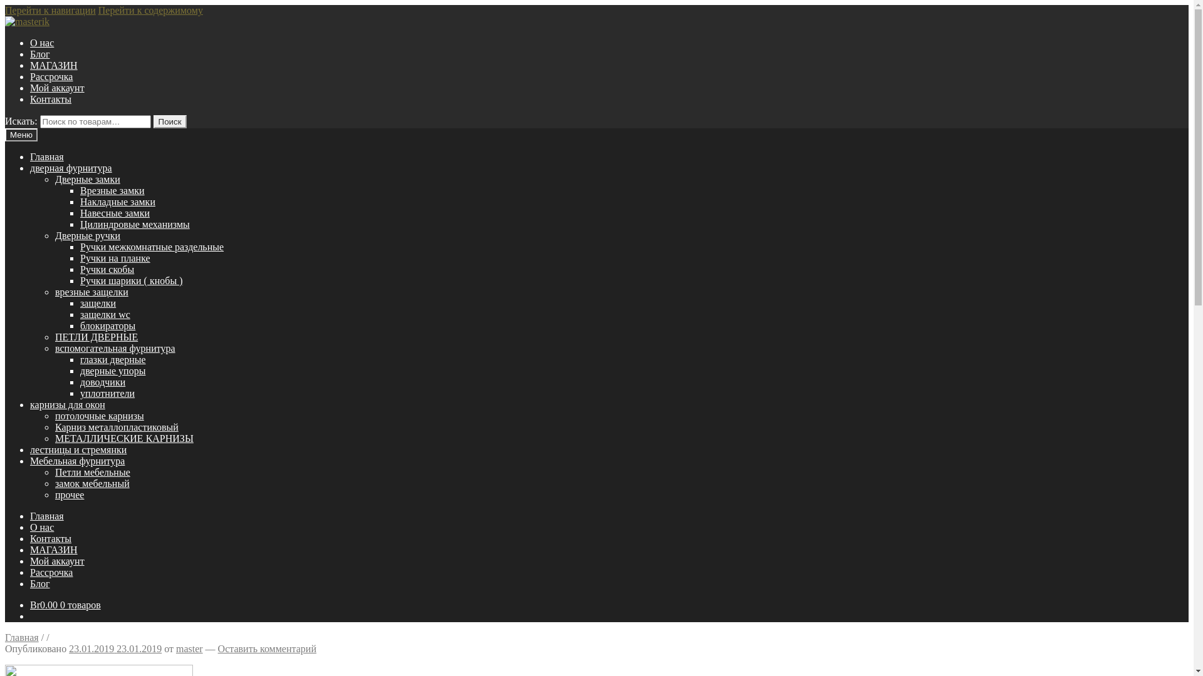 Image resolution: width=1203 pixels, height=676 pixels. Describe the element at coordinates (115, 648) in the screenshot. I see `23.01.2019 23.01.2019` at that location.